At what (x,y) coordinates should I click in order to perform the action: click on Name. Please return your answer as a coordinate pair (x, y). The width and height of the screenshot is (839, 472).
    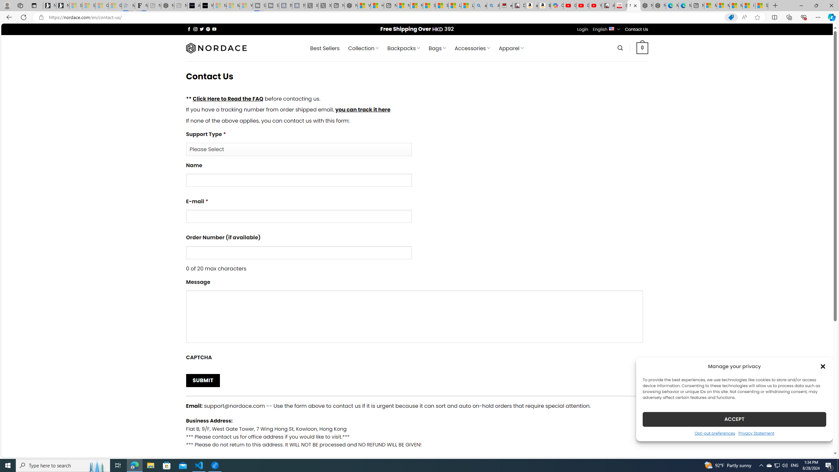
    Looking at the image, I should click on (417, 177).